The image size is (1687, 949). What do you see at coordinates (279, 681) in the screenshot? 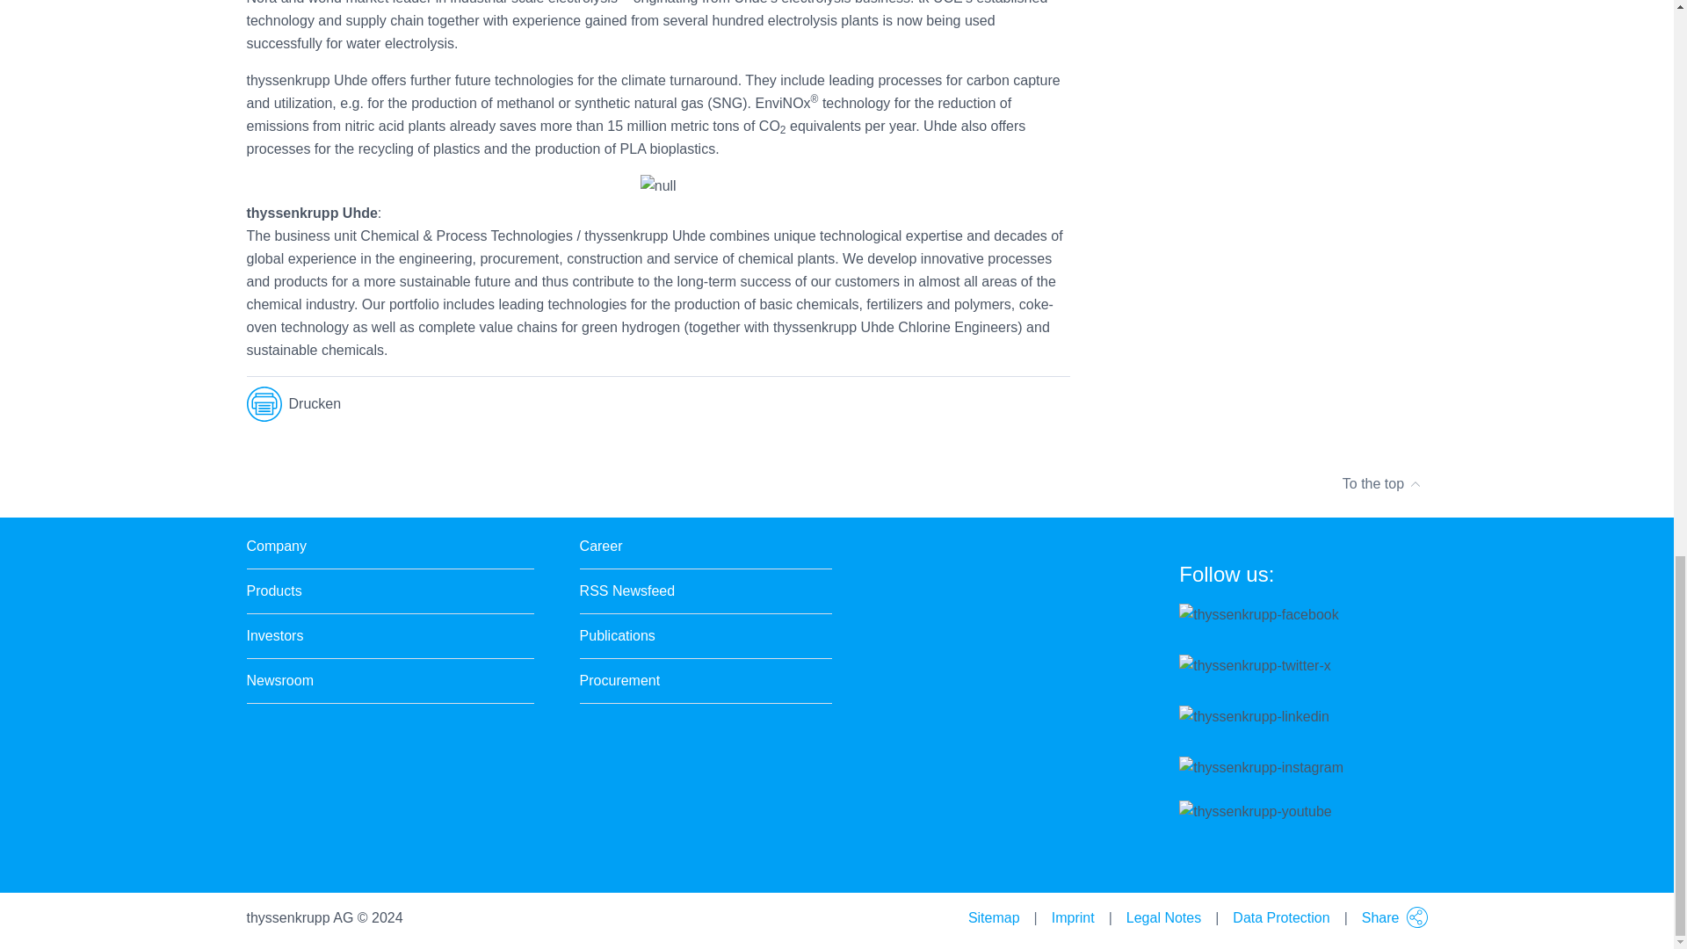
I see `Newsroom` at bounding box center [279, 681].